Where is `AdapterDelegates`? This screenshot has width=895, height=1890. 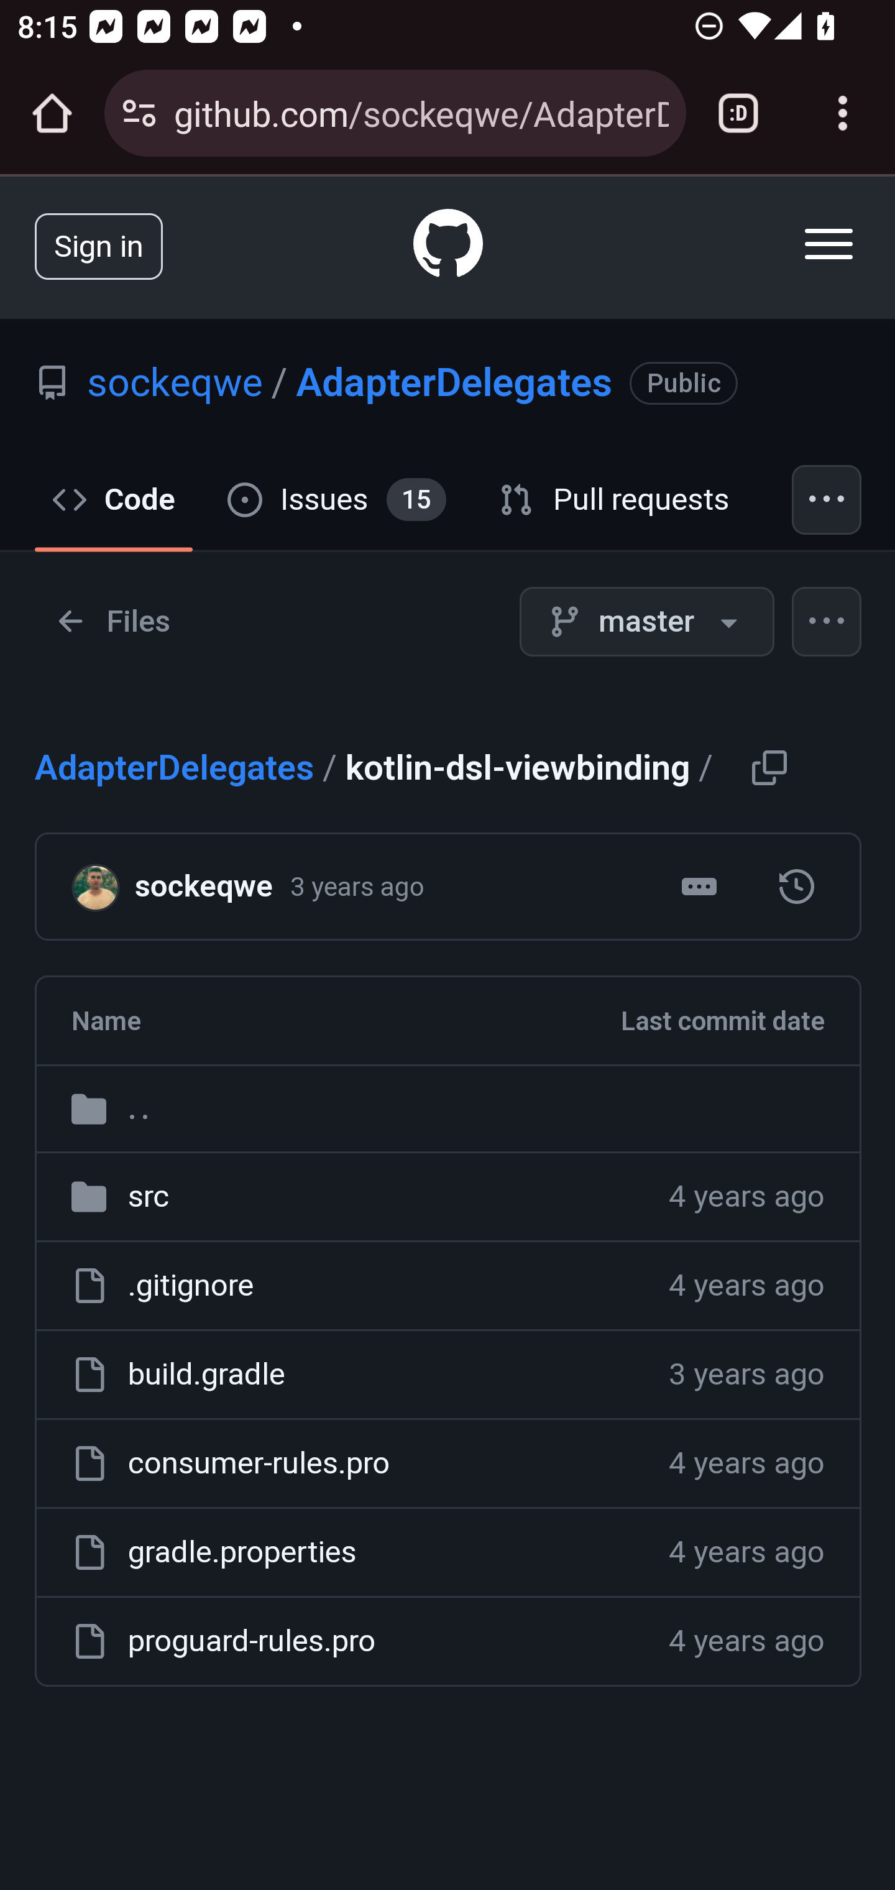
AdapterDelegates is located at coordinates (454, 382).